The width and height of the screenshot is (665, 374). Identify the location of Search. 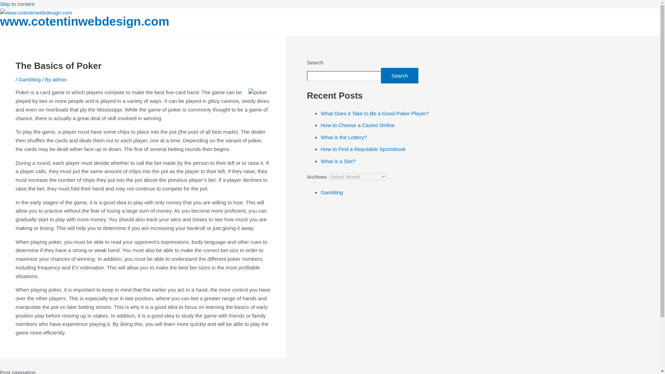
(400, 75).